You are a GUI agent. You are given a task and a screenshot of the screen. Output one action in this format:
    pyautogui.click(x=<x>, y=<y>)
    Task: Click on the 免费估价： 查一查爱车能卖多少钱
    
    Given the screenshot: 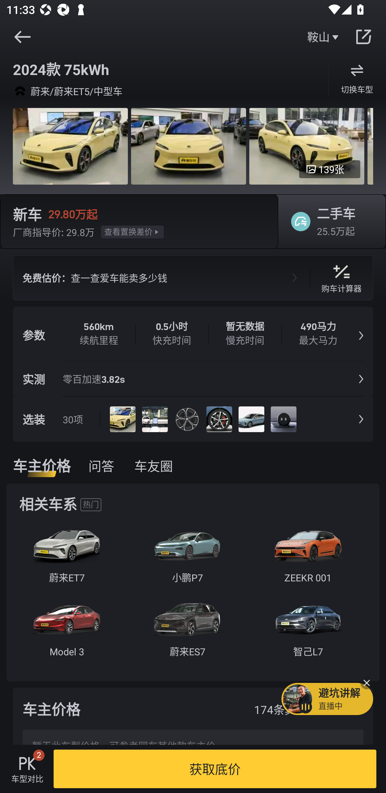 What is the action you would take?
    pyautogui.click(x=161, y=278)
    